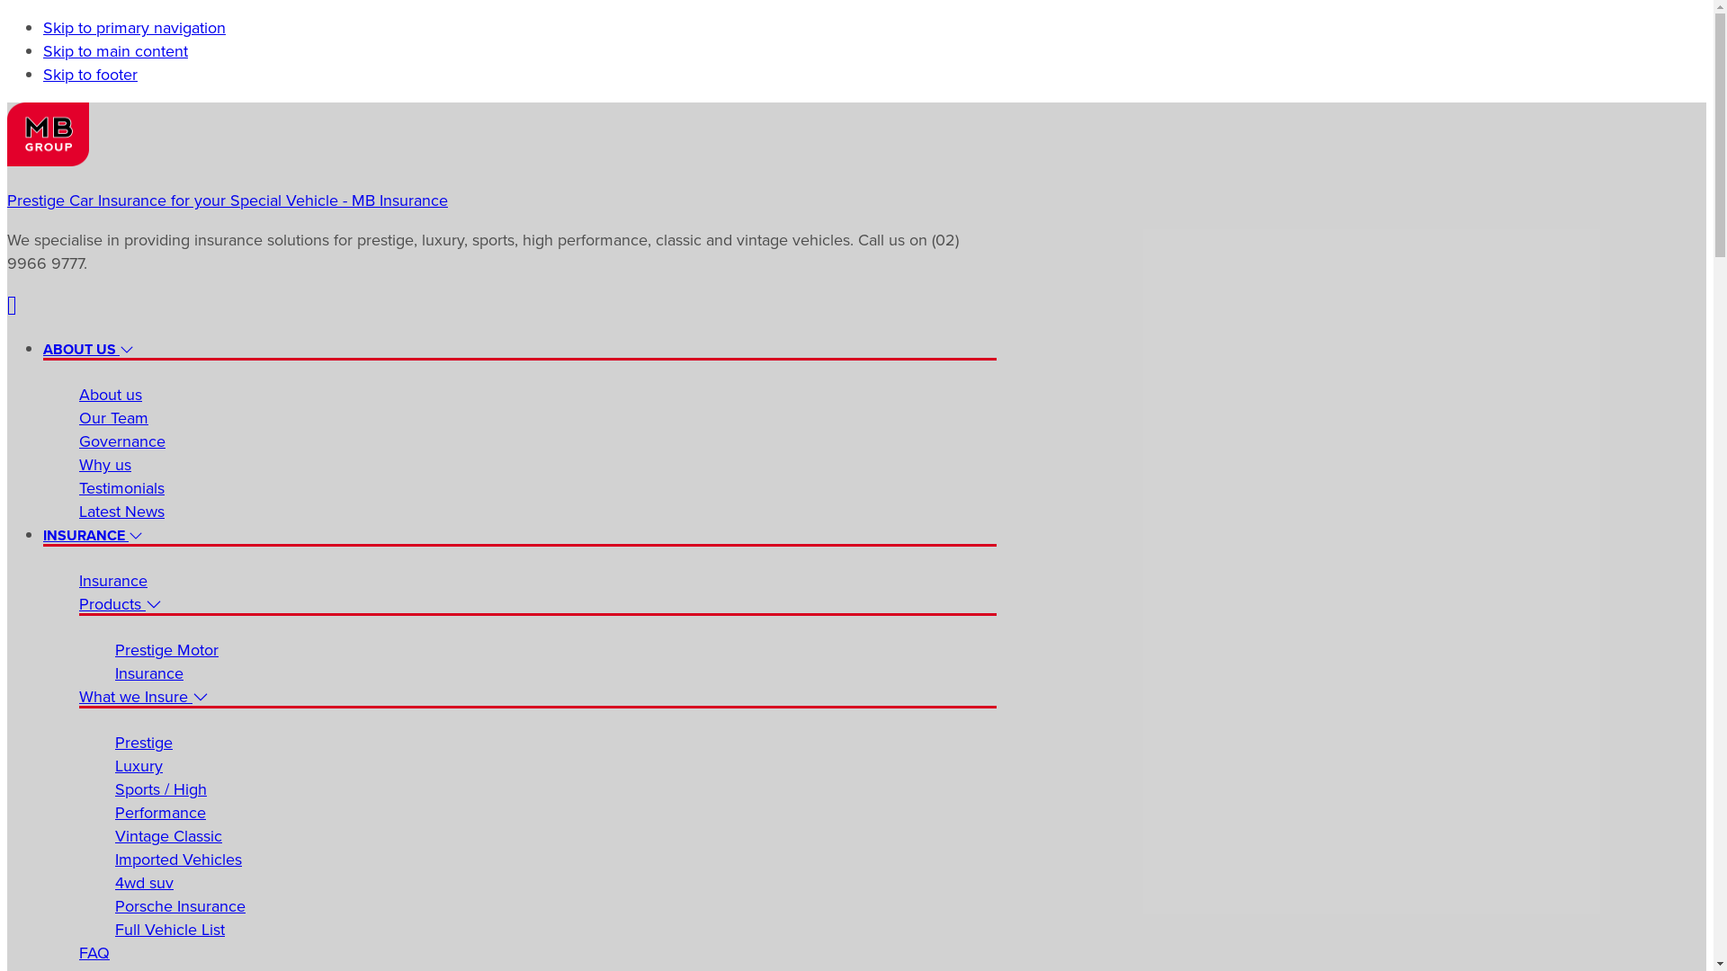 This screenshot has height=971, width=1727. What do you see at coordinates (170, 930) in the screenshot?
I see `Full Vehicle List` at bounding box center [170, 930].